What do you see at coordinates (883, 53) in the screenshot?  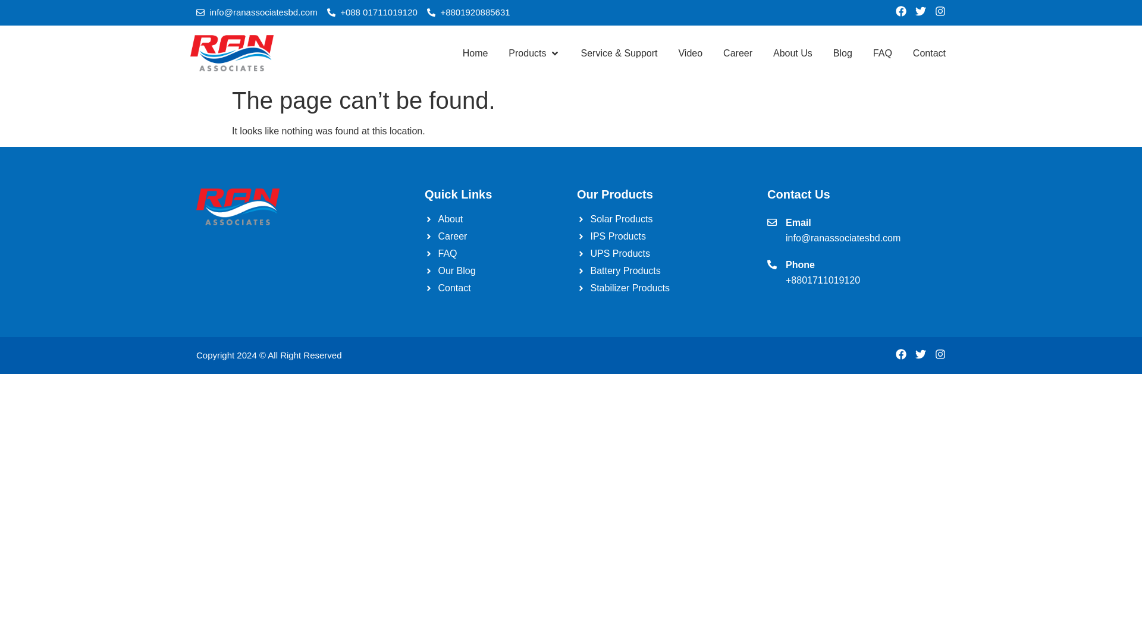 I see `FAQ` at bounding box center [883, 53].